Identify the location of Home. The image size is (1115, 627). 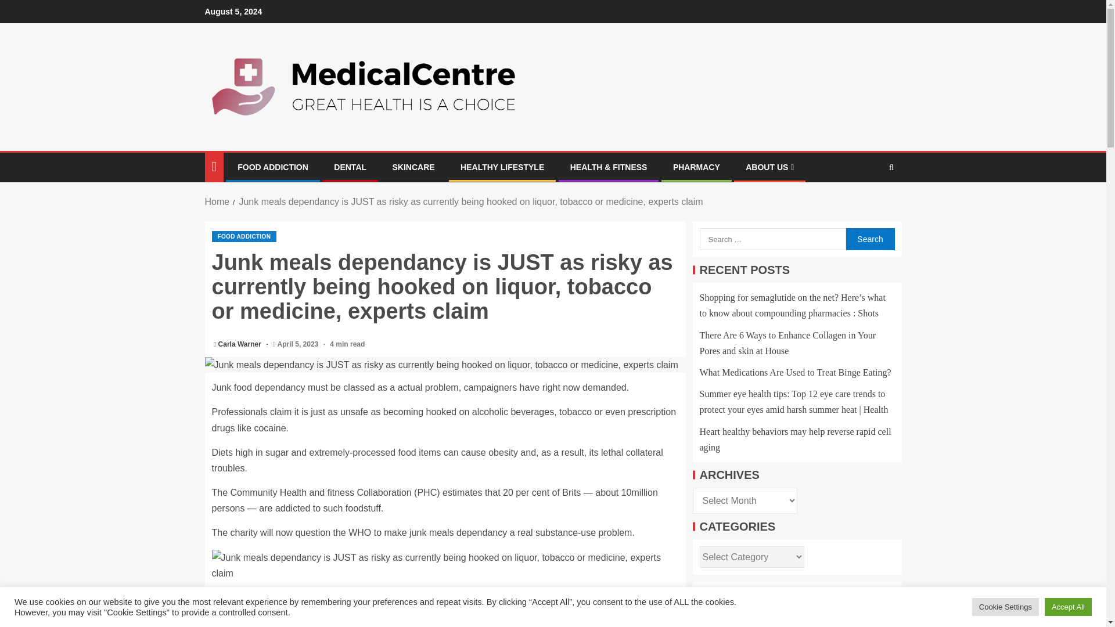
(217, 202).